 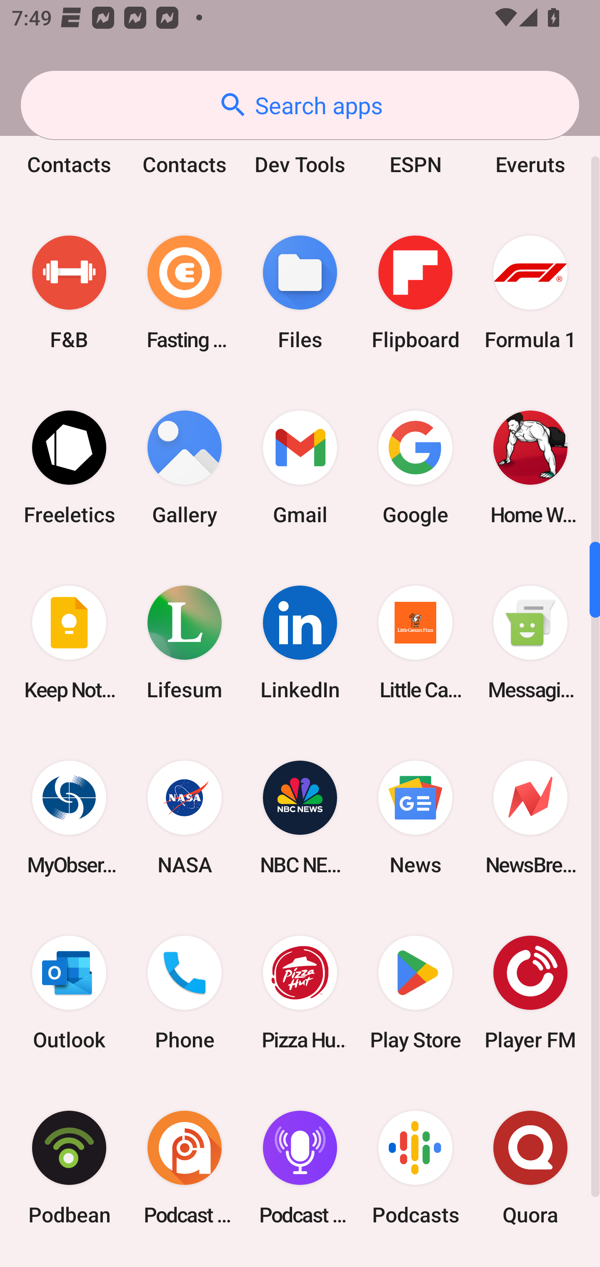 I want to click on Flipboard, so click(x=415, y=293).